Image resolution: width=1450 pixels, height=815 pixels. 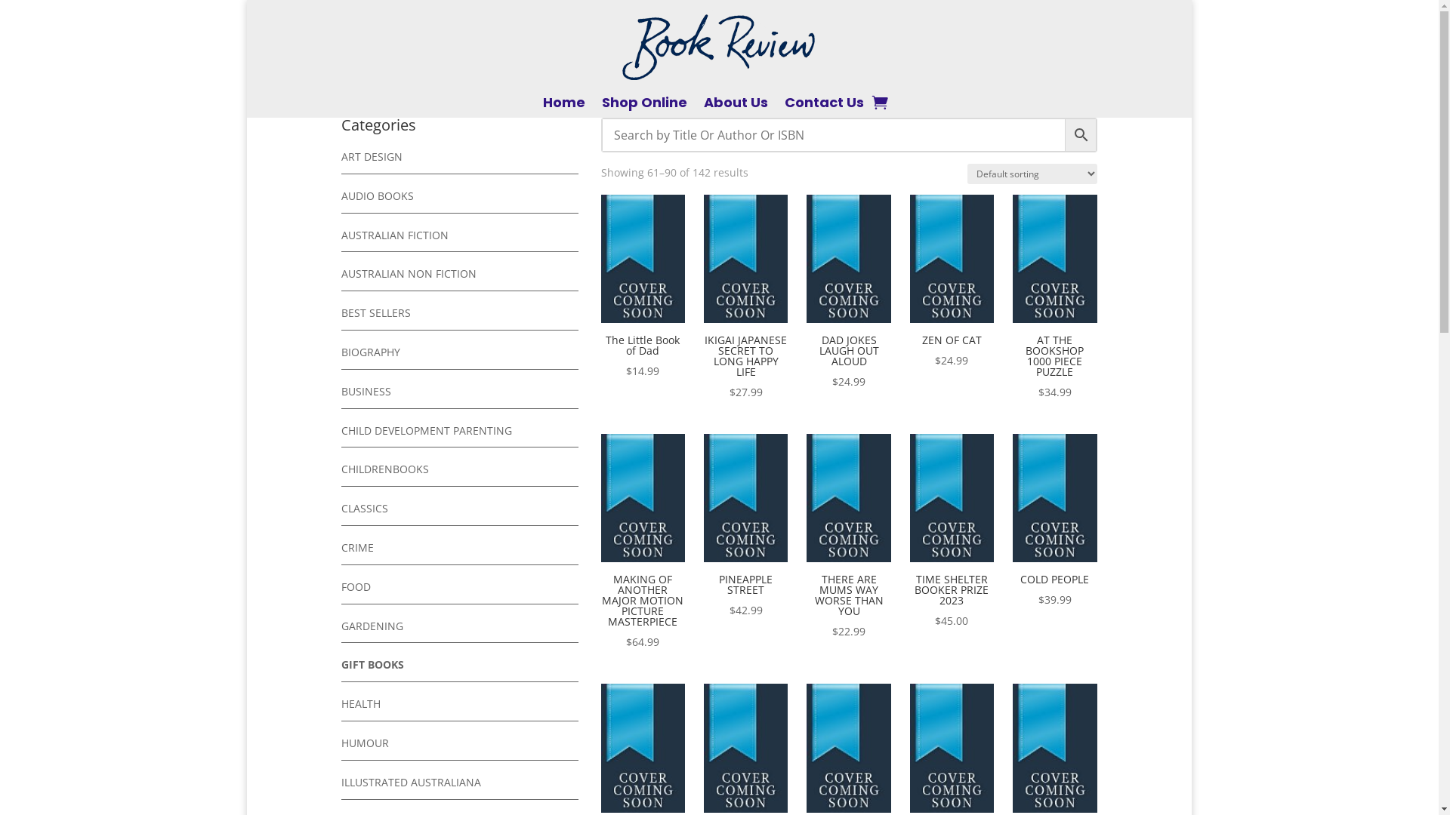 What do you see at coordinates (643, 288) in the screenshot?
I see `The Little Book of Dad
$14.99` at bounding box center [643, 288].